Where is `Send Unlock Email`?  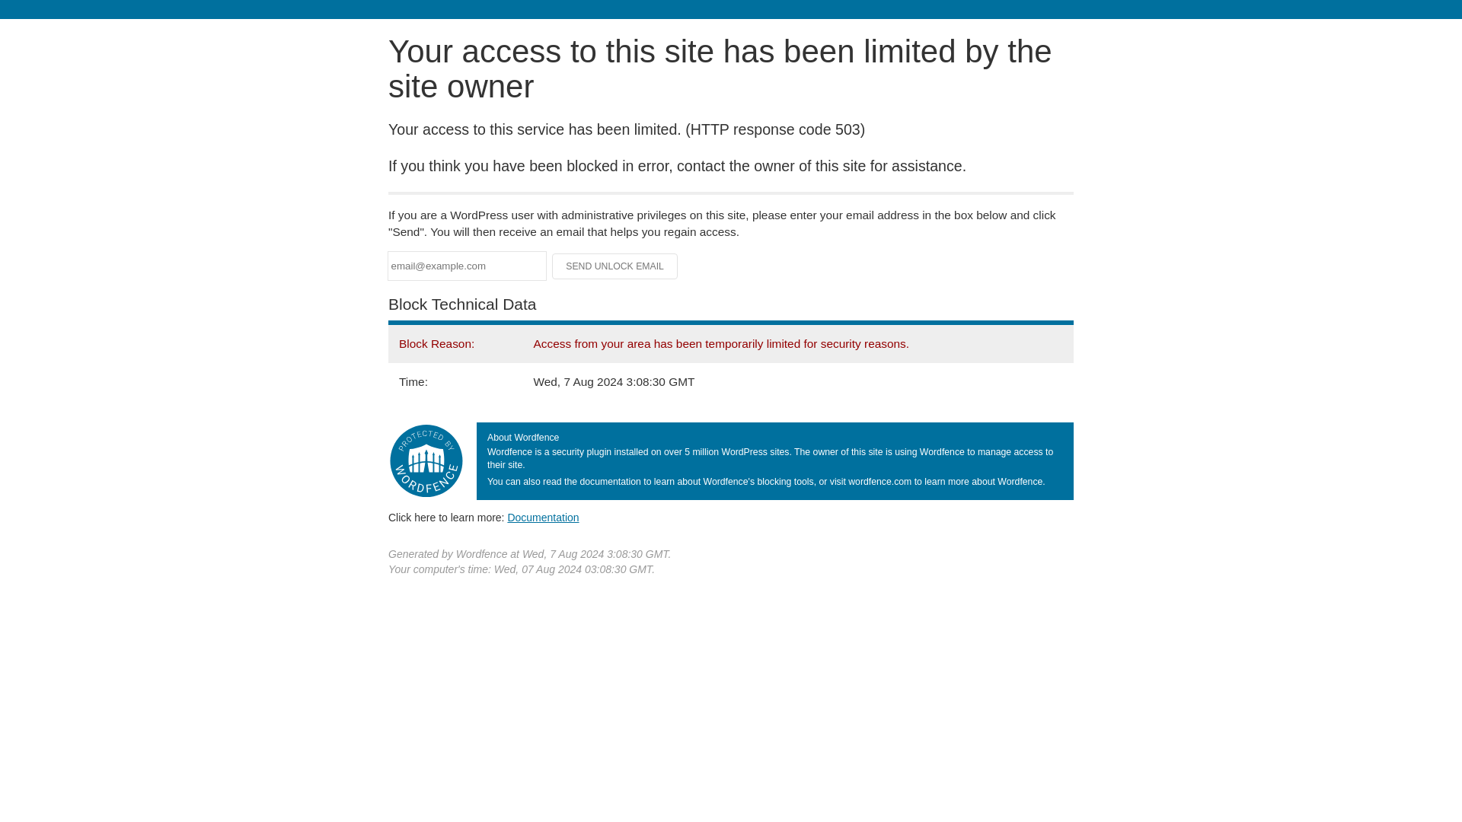 Send Unlock Email is located at coordinates (615, 266).